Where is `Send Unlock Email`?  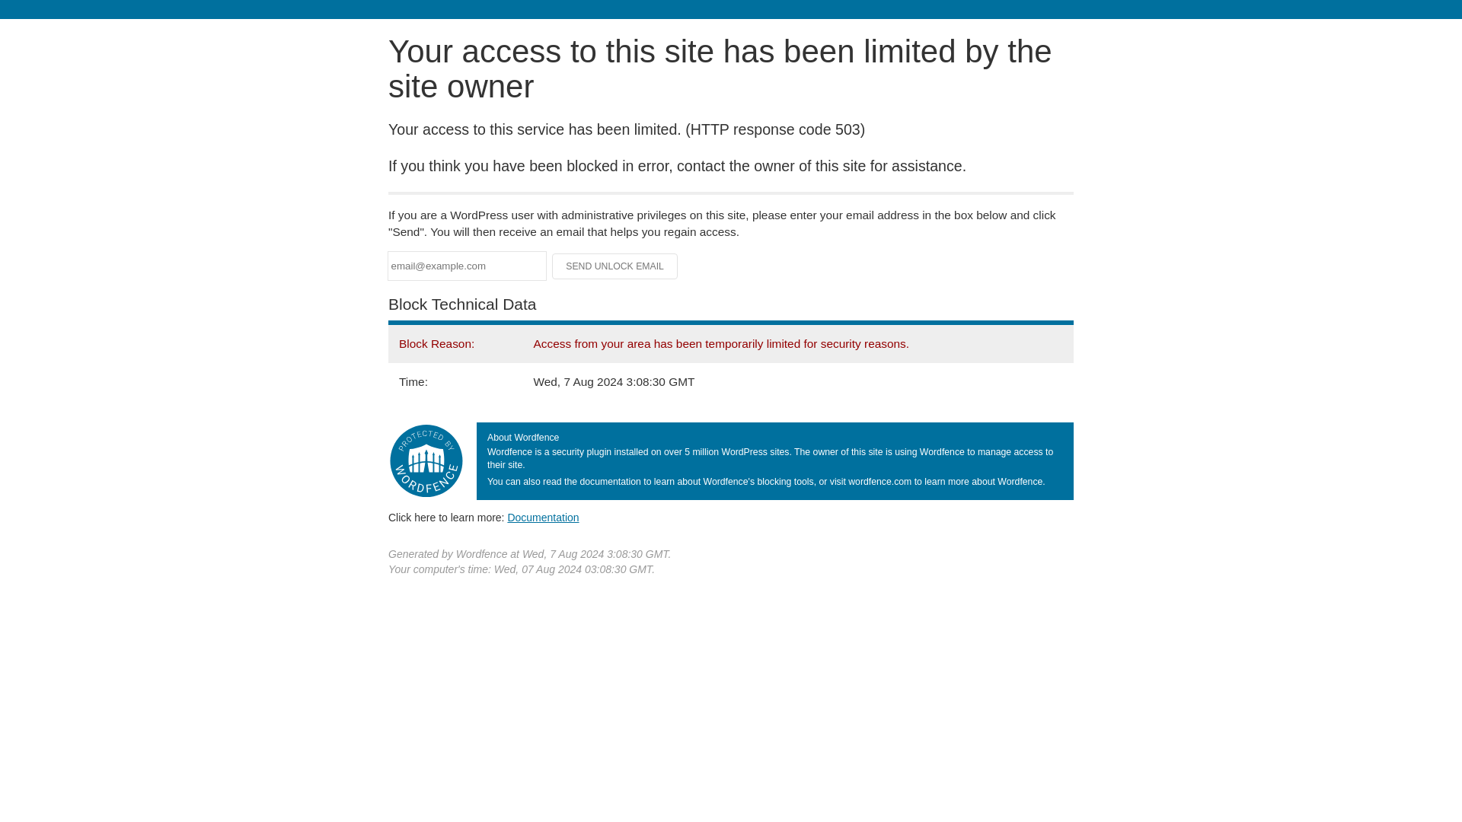 Send Unlock Email is located at coordinates (615, 266).